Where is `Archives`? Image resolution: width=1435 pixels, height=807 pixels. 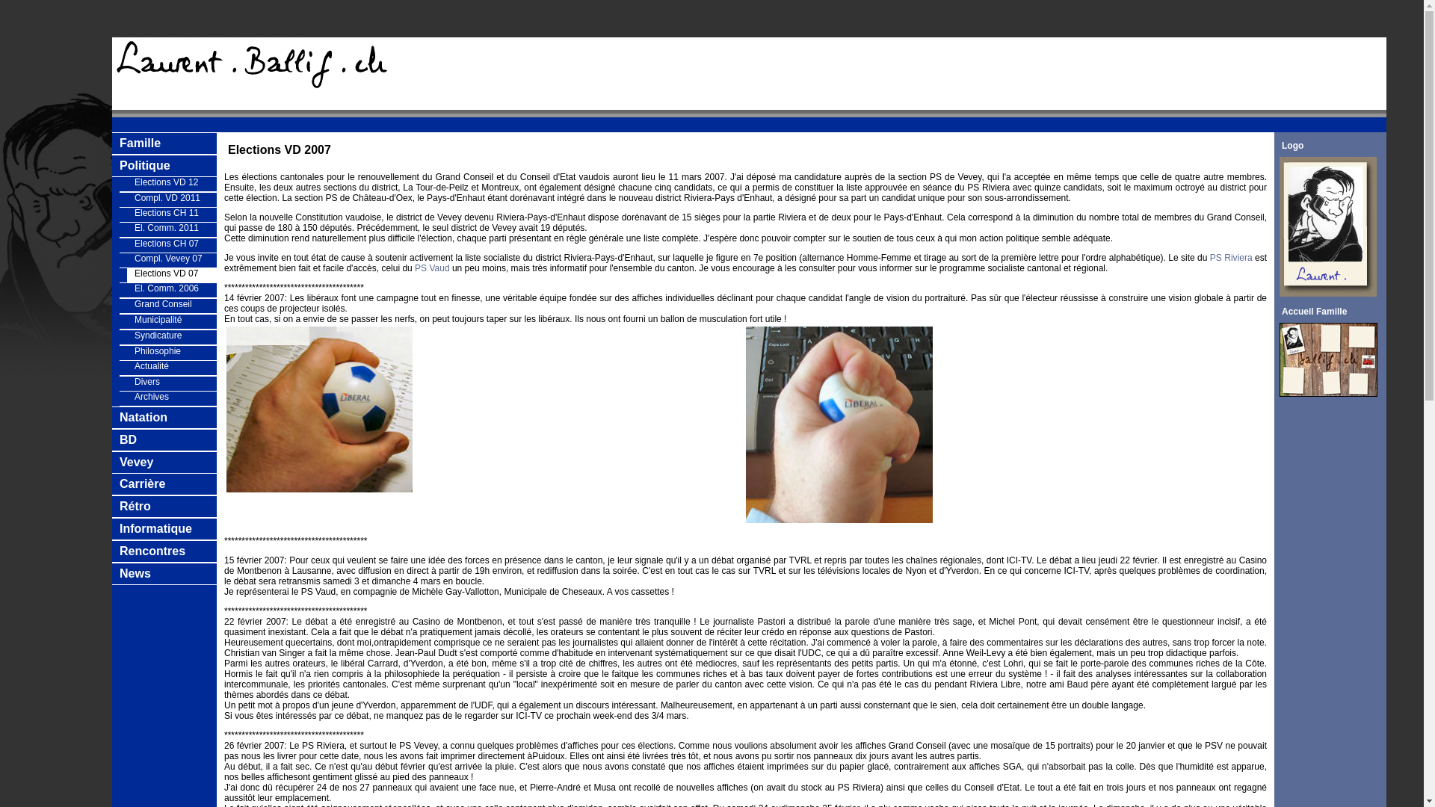
Archives is located at coordinates (172, 399).